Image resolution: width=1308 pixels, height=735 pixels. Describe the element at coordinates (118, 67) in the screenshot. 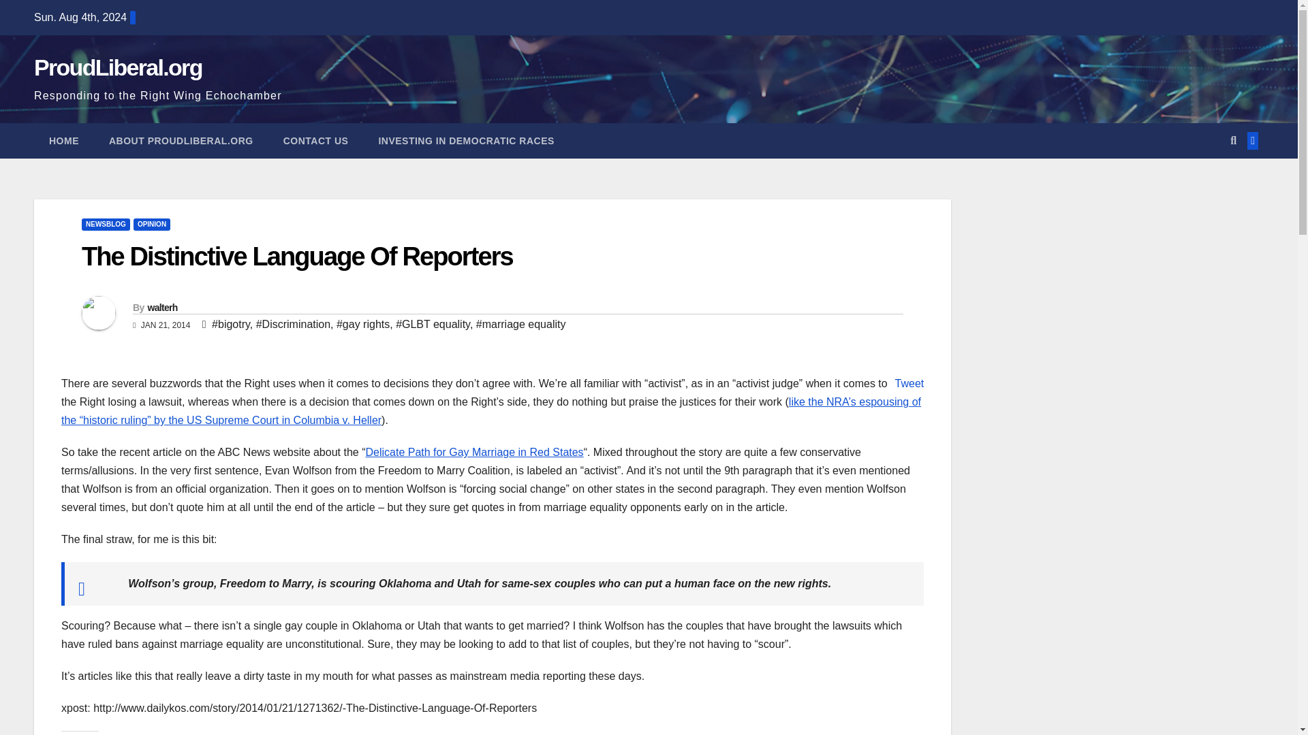

I see `ProudLiberal.org` at that location.